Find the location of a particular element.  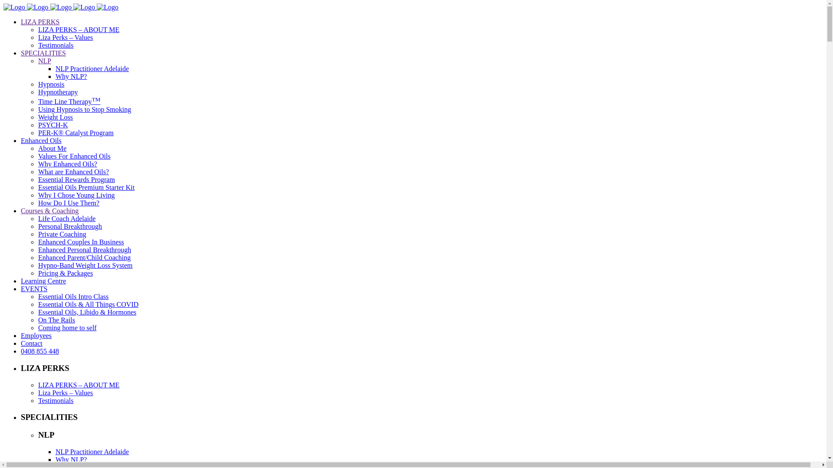

About Me is located at coordinates (52, 148).